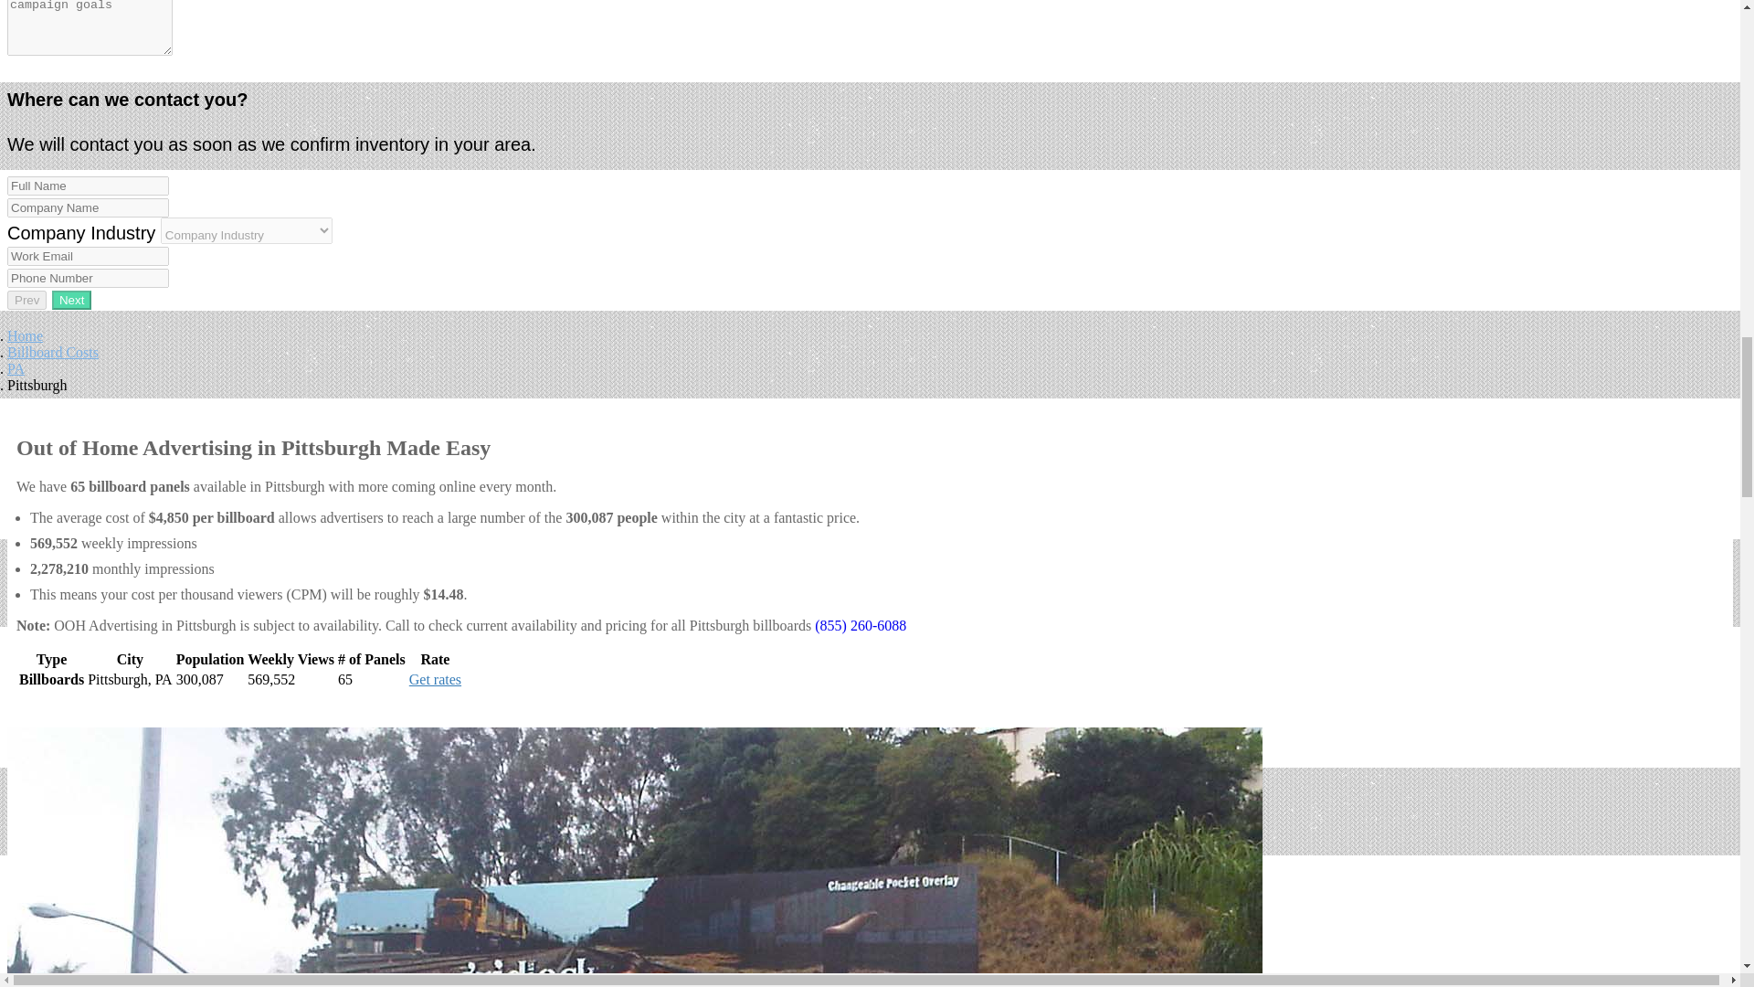 The width and height of the screenshot is (1754, 987). I want to click on Next, so click(71, 300).